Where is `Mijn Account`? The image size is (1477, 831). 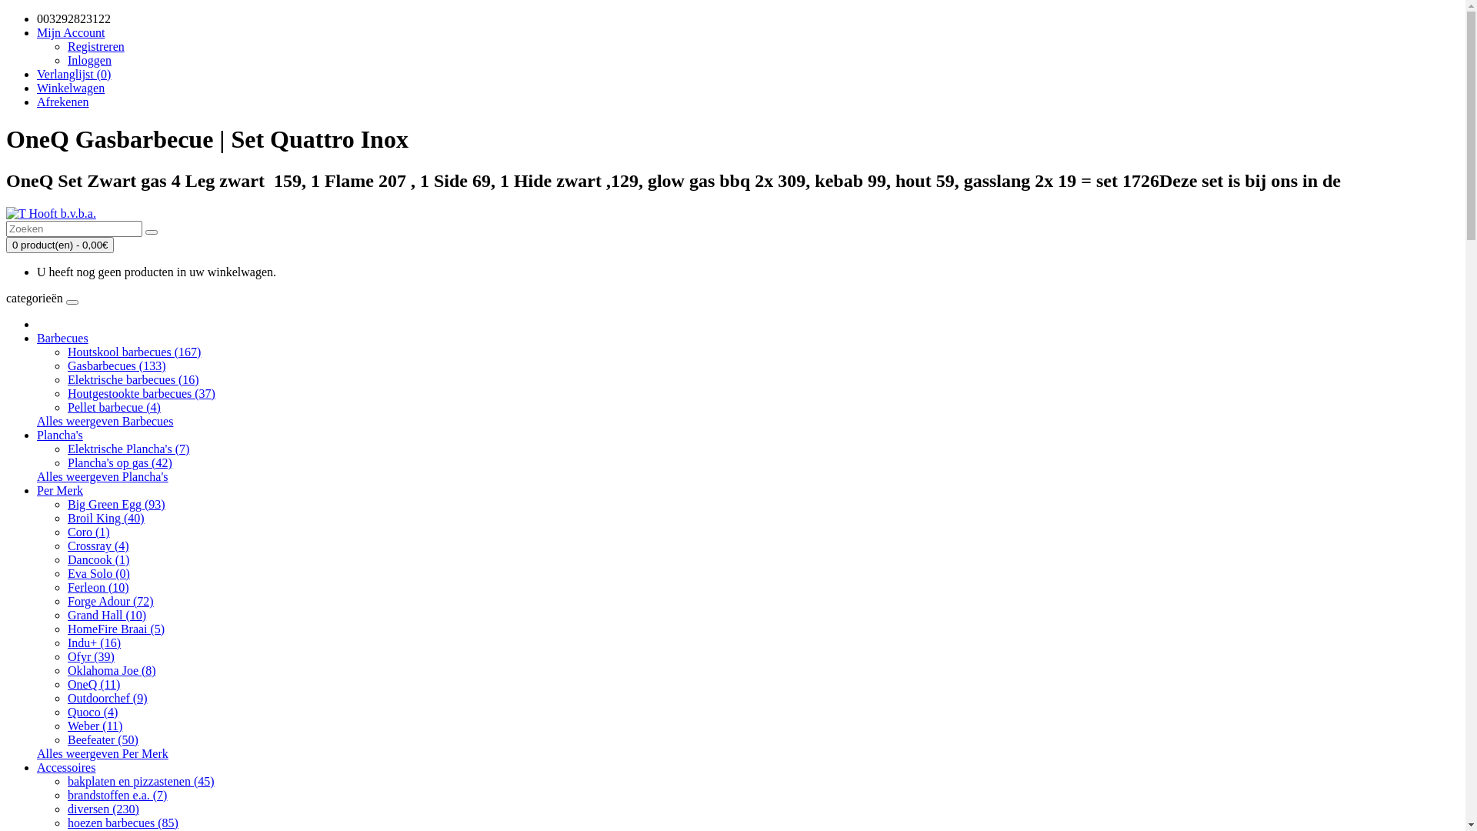
Mijn Account is located at coordinates (71, 32).